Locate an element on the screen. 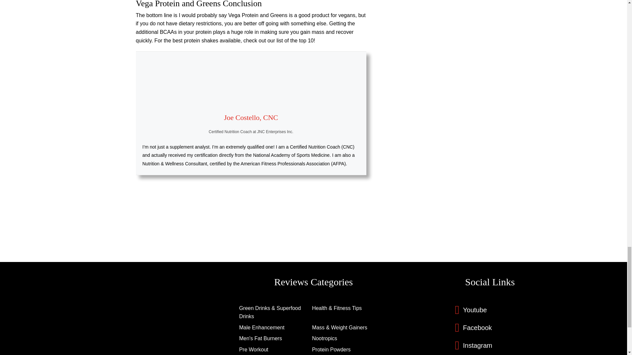 This screenshot has height=355, width=632. Joe Costello, CNC is located at coordinates (251, 117).